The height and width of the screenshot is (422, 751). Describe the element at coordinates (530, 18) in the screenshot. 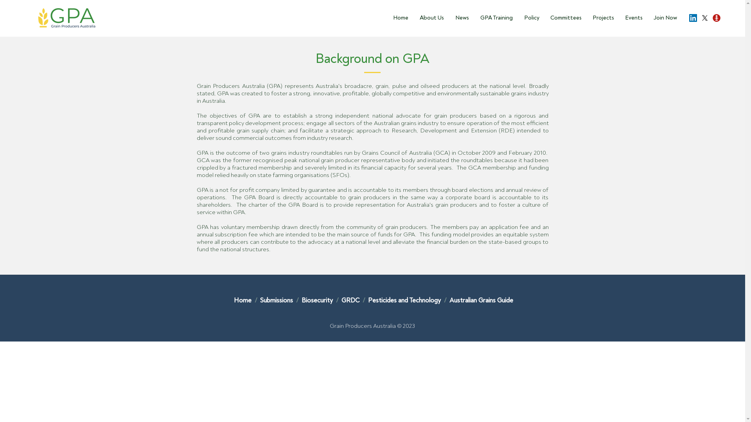

I see `Policy` at that location.